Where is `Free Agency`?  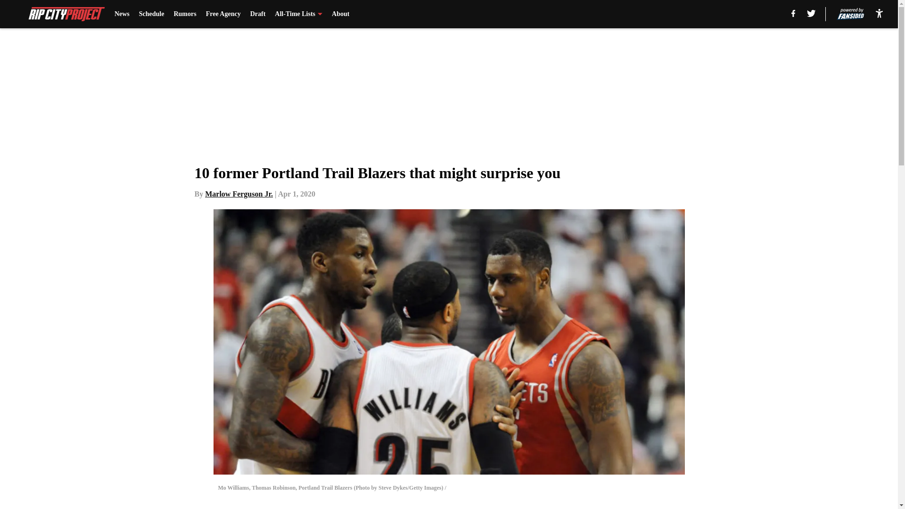
Free Agency is located at coordinates (223, 14).